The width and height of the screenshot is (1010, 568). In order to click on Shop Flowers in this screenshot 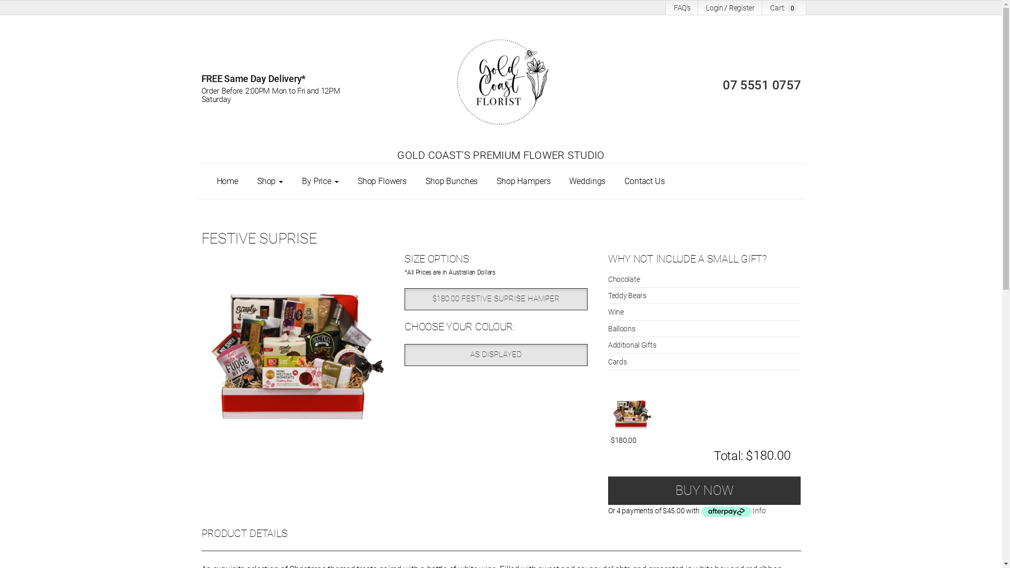, I will do `click(382, 181)`.